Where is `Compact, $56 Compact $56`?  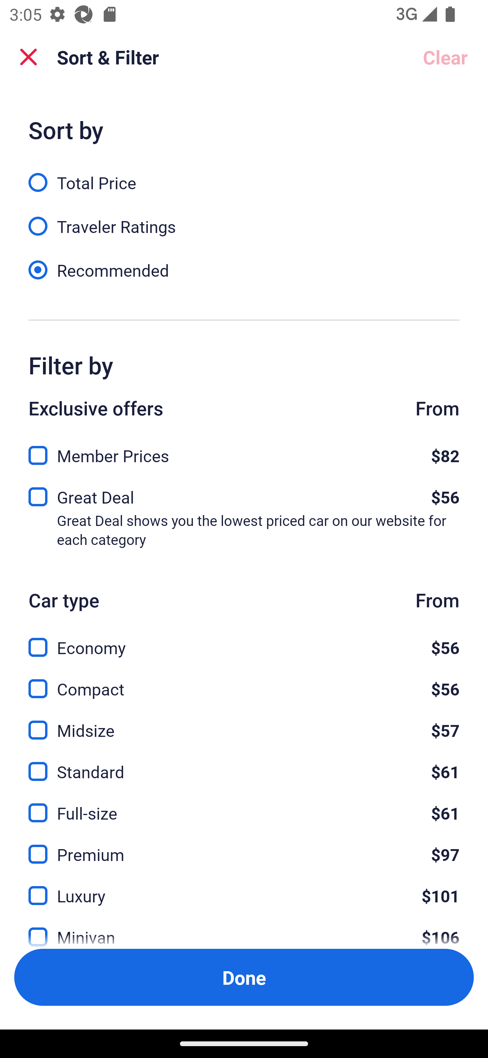
Compact, $56 Compact $56 is located at coordinates (244, 681).